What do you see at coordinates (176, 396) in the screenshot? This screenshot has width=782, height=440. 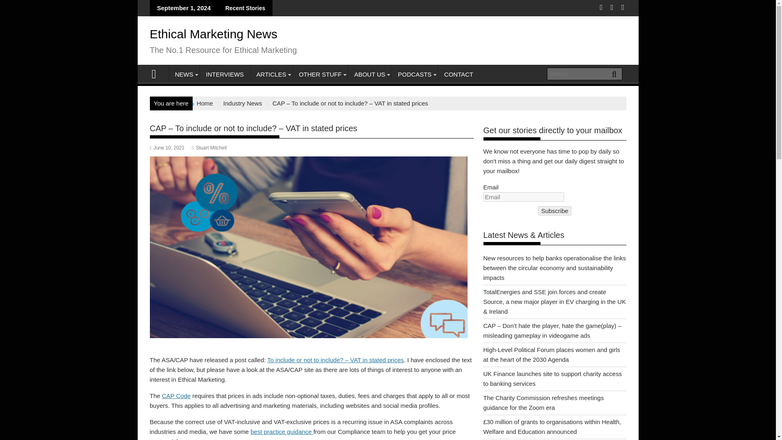 I see `CAP Code` at bounding box center [176, 396].